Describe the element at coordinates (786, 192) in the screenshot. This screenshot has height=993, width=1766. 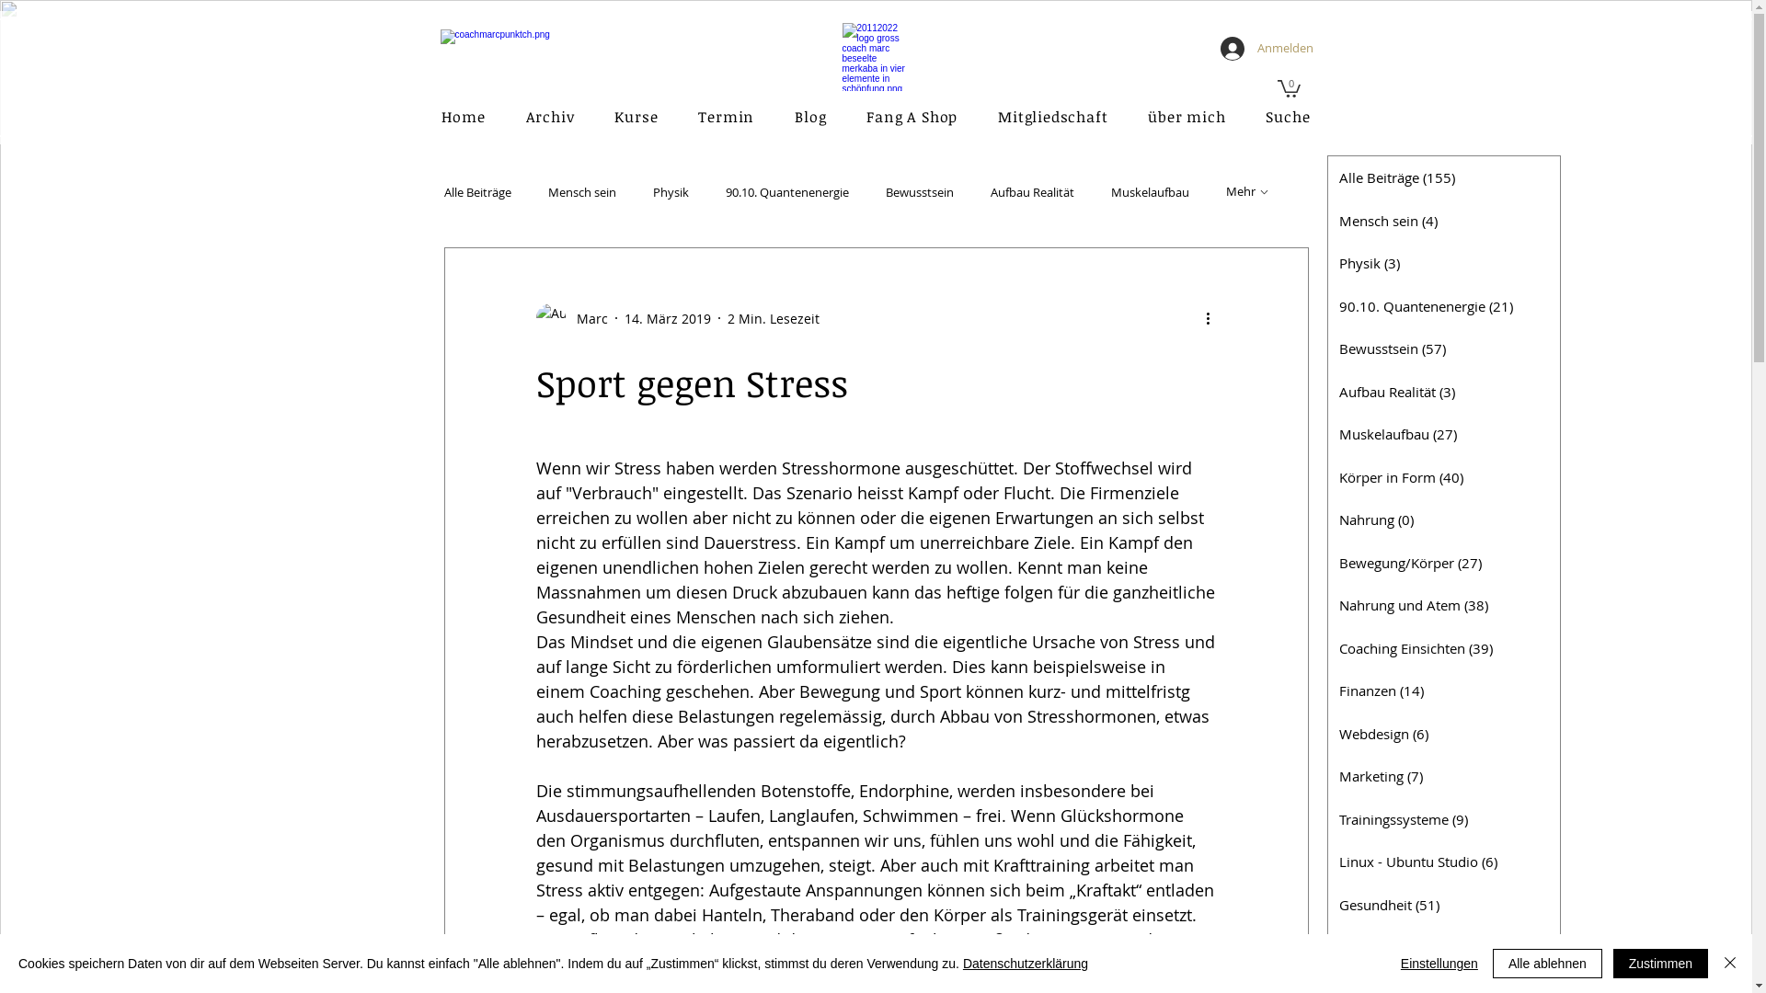
I see `90.10. Quantenenergie` at that location.